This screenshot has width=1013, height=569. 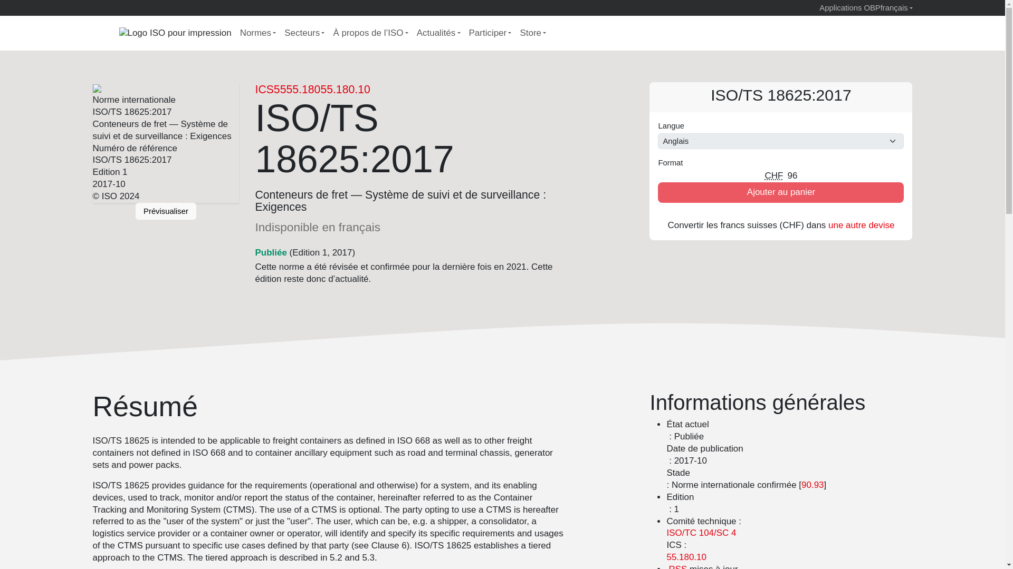 What do you see at coordinates (533, 34) in the screenshot?
I see `Store` at bounding box center [533, 34].